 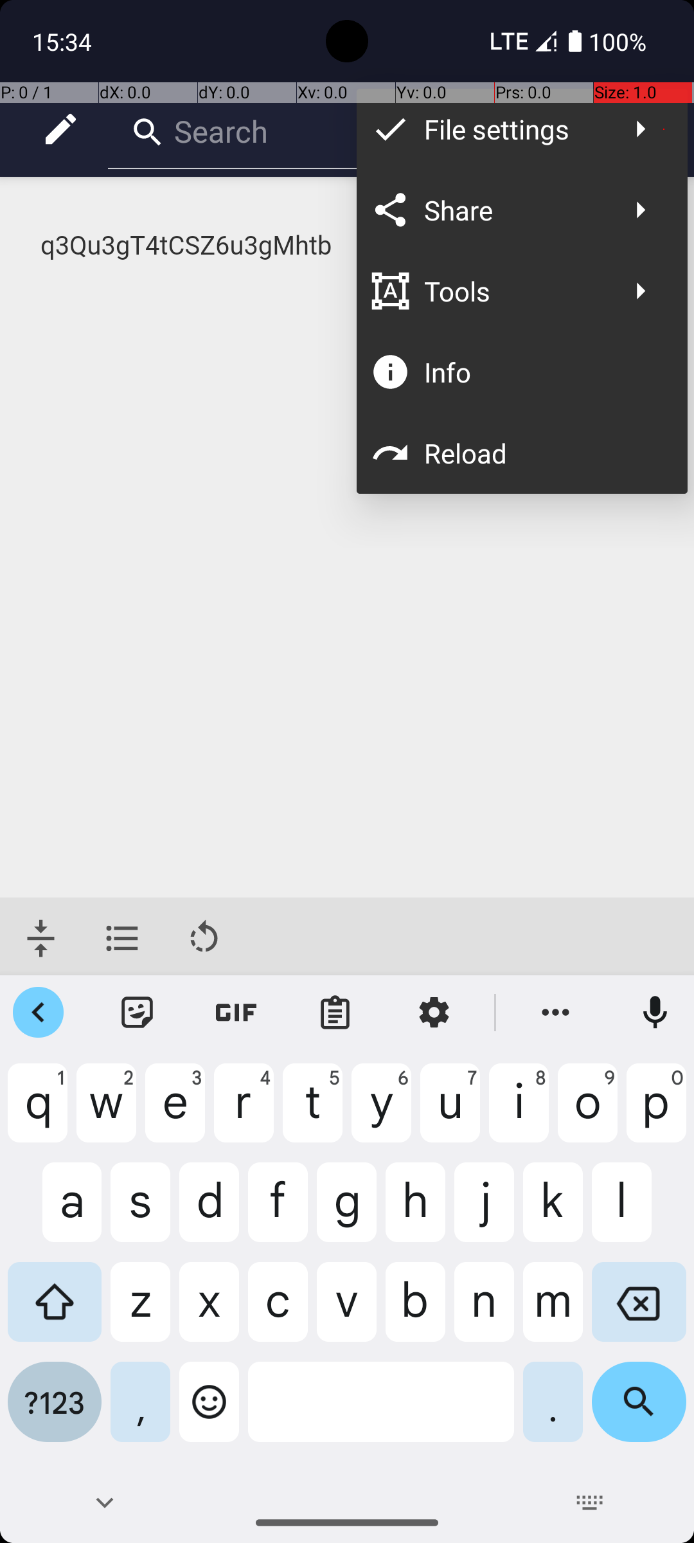 I want to click on File settings, so click(x=515, y=129).